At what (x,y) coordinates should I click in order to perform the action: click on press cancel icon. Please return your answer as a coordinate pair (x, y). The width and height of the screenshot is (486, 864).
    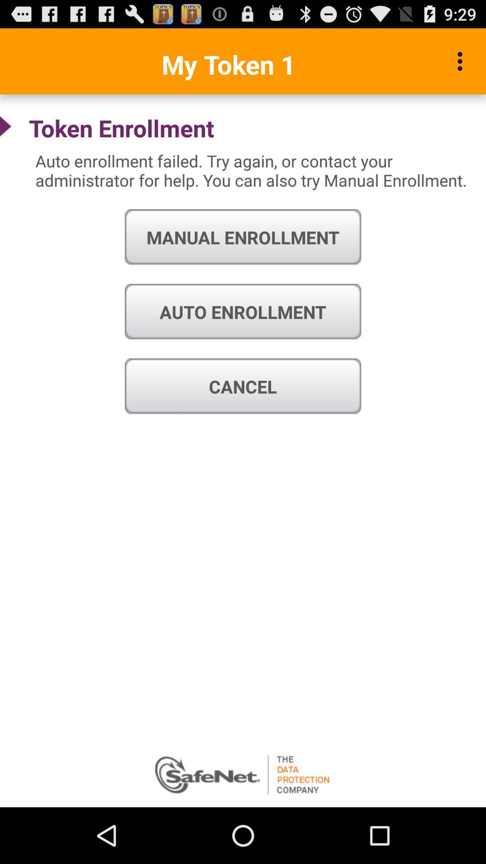
    Looking at the image, I should click on (243, 387).